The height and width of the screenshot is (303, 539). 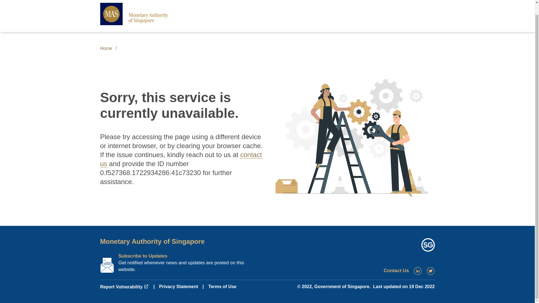 What do you see at coordinates (396, 270) in the screenshot?
I see `Contact Us` at bounding box center [396, 270].